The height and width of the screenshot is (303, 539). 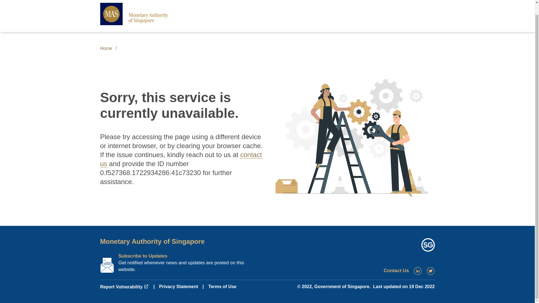 What do you see at coordinates (396, 270) in the screenshot?
I see `Contact Us` at bounding box center [396, 270].